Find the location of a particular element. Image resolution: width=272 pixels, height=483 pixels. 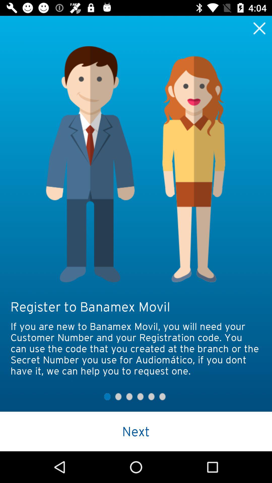

scroll until next button is located at coordinates (136, 431).